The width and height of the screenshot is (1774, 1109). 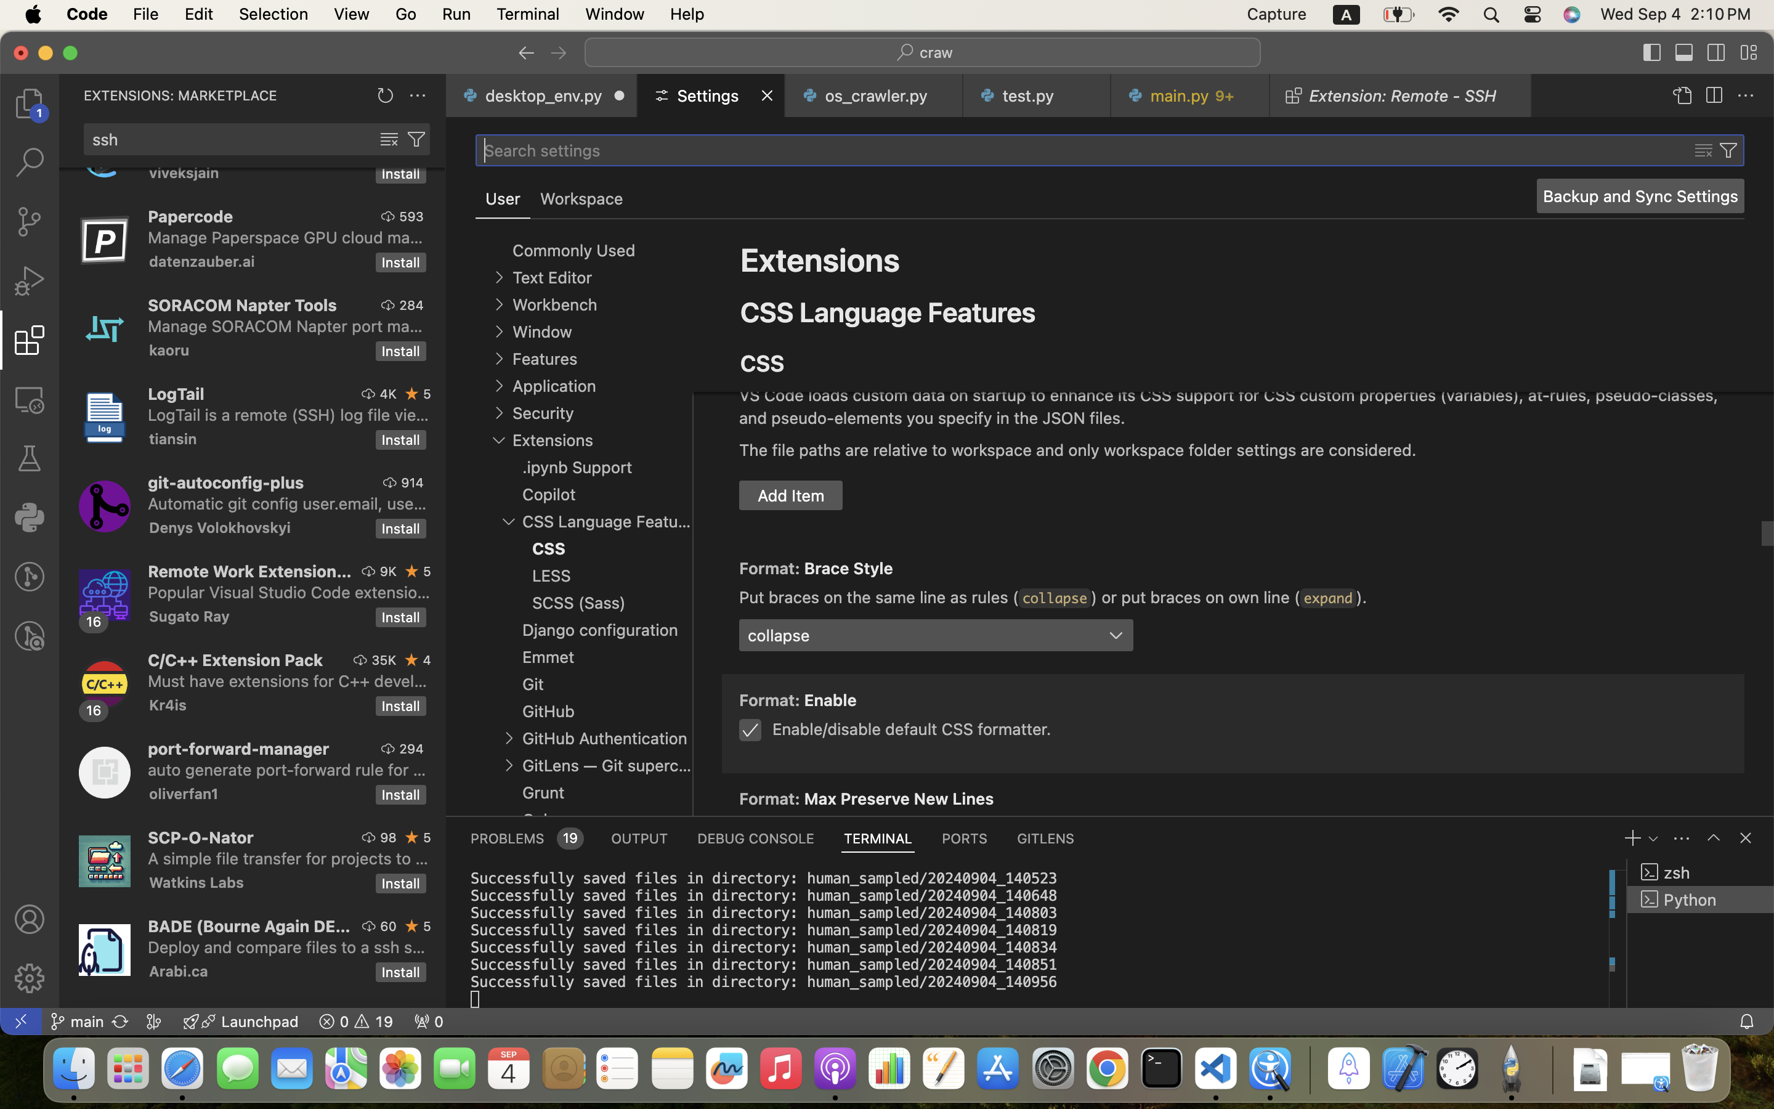 I want to click on Enable, so click(x=831, y=701).